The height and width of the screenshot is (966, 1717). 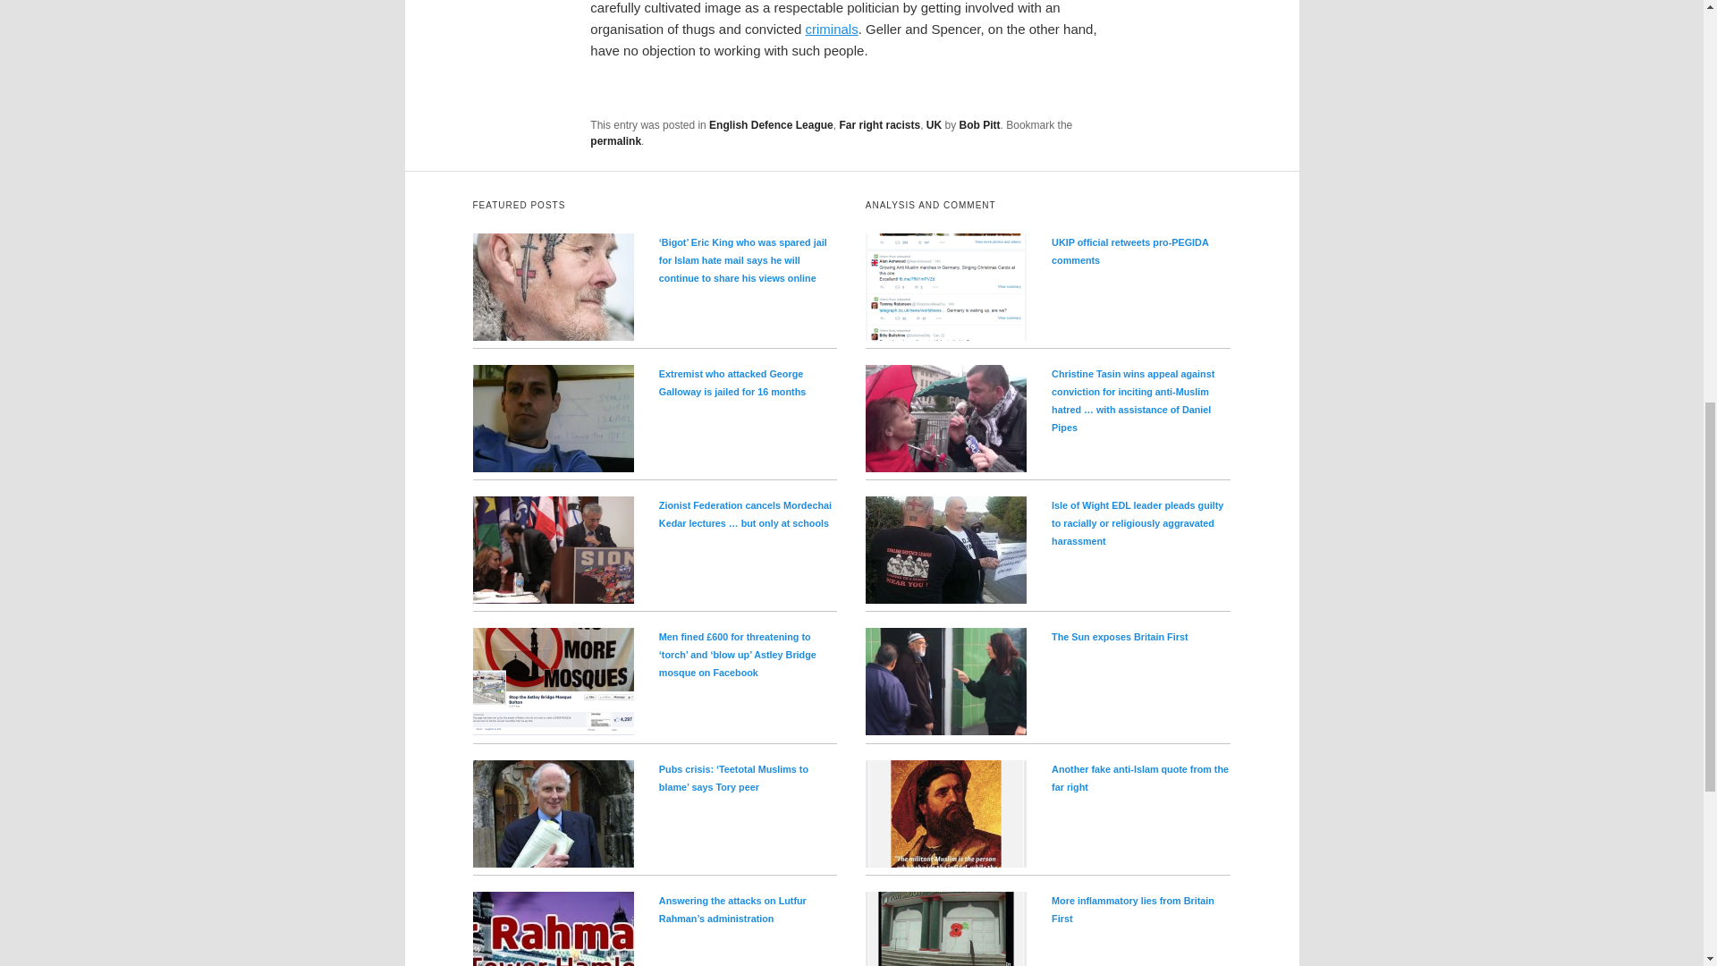 I want to click on Far right racists, so click(x=880, y=124).